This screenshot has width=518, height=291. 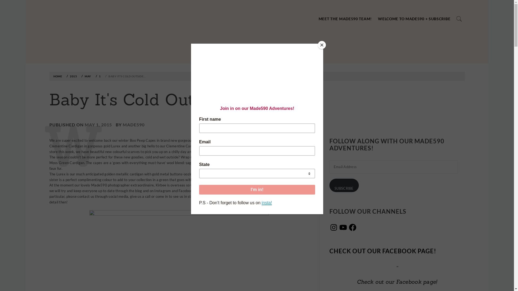 What do you see at coordinates (25, 64) in the screenshot?
I see `Skip to content` at bounding box center [25, 64].